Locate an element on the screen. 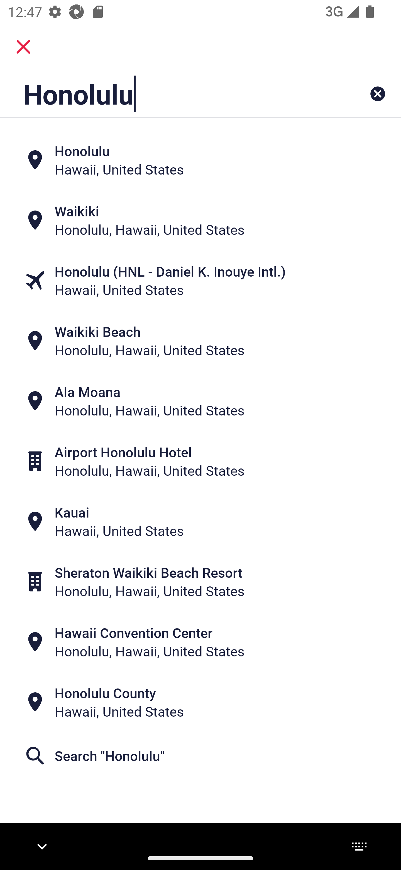  Clear is located at coordinates (378, 94).